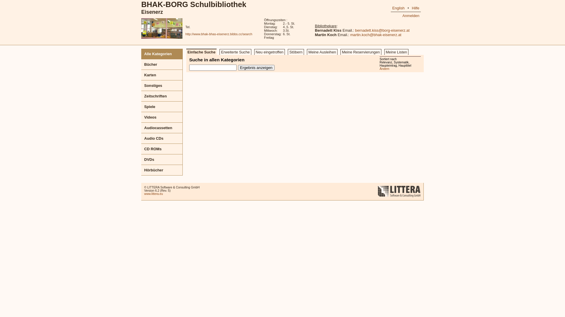  I want to click on DVDs, so click(162, 160).